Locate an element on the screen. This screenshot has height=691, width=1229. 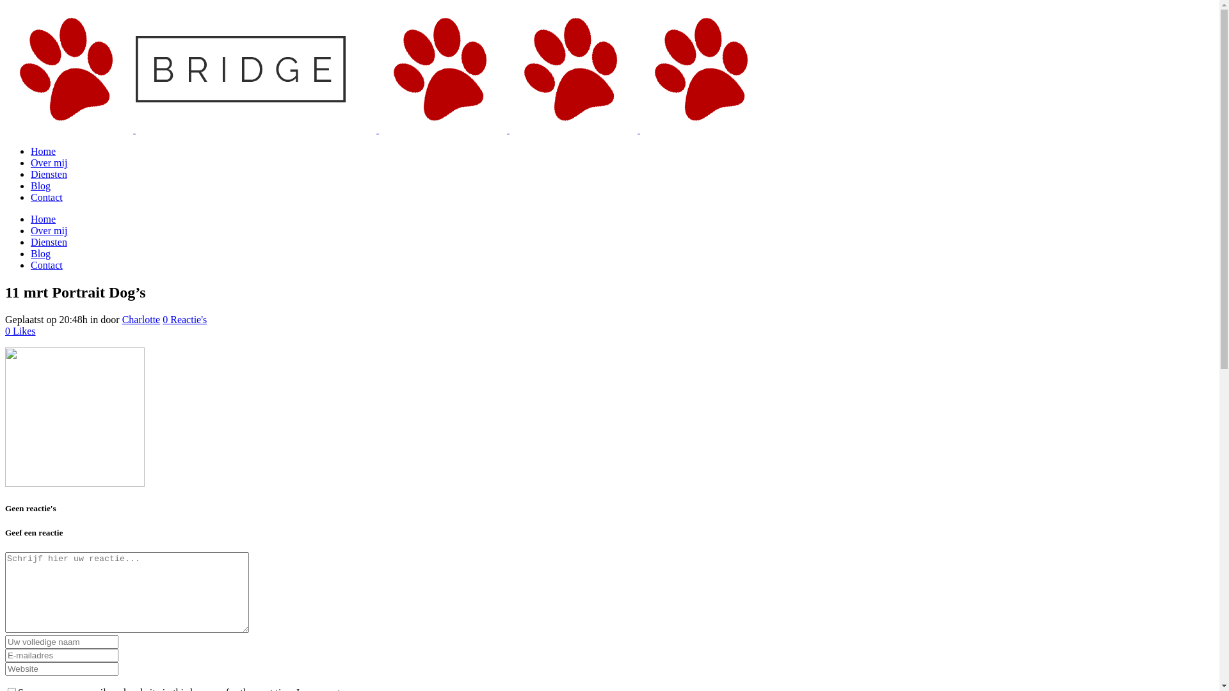
Diensten is located at coordinates (49, 242).